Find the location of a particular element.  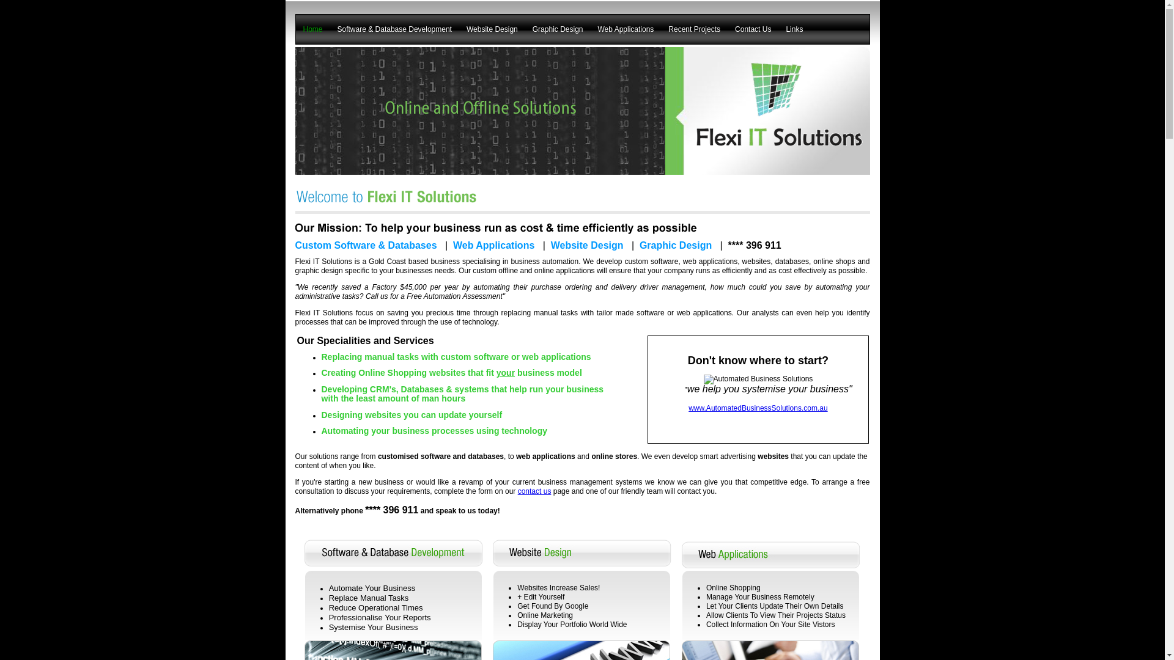

Flexi IT Solutions is located at coordinates (324, 313).